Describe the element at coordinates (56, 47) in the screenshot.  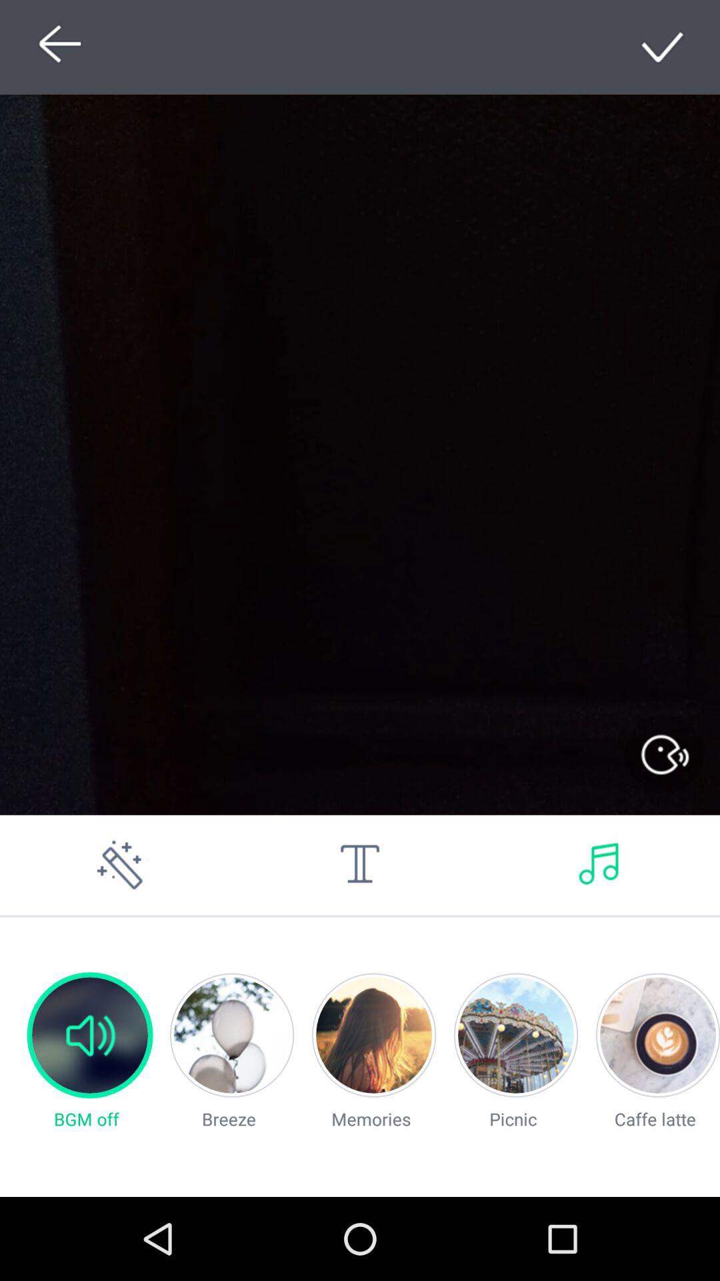
I see `go back` at that location.